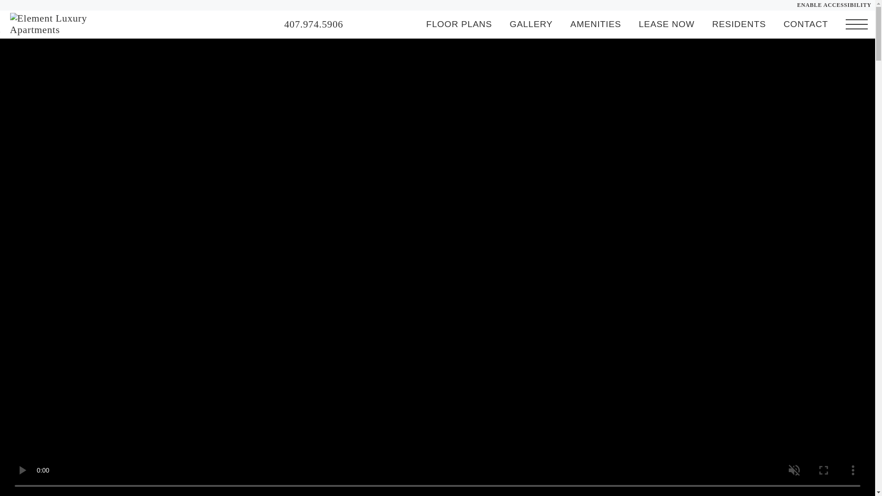 The width and height of the screenshot is (882, 496). Describe the element at coordinates (402, 24) in the screenshot. I see `Directions` at that location.